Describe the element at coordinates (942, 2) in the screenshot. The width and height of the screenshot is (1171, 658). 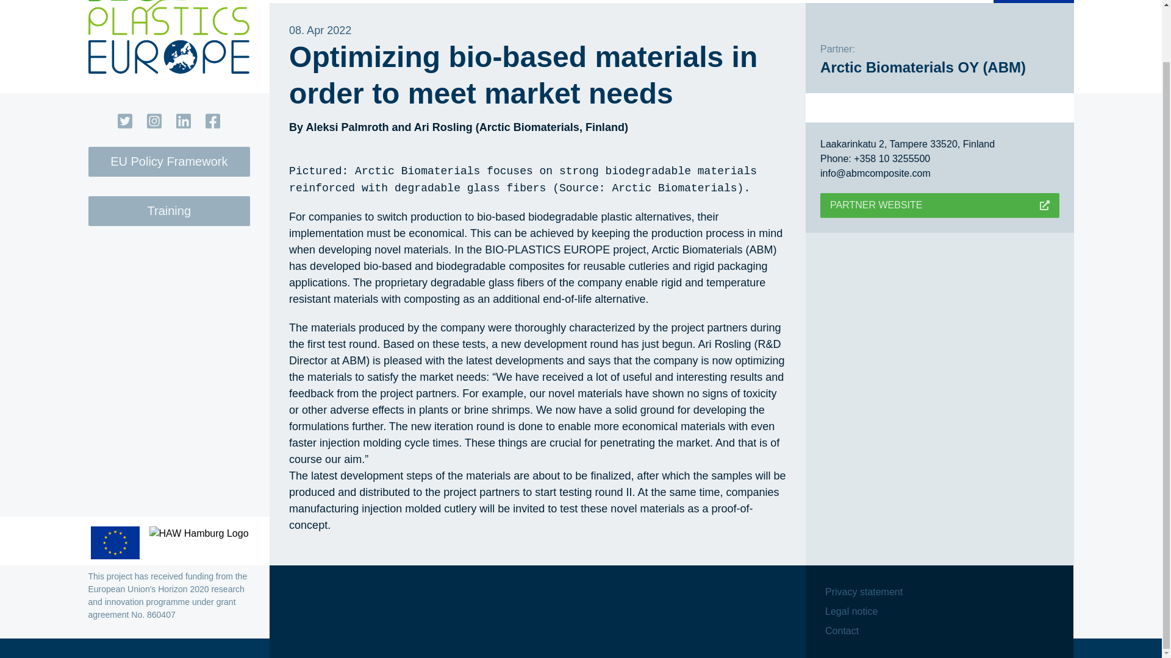
I see `Downloads` at that location.